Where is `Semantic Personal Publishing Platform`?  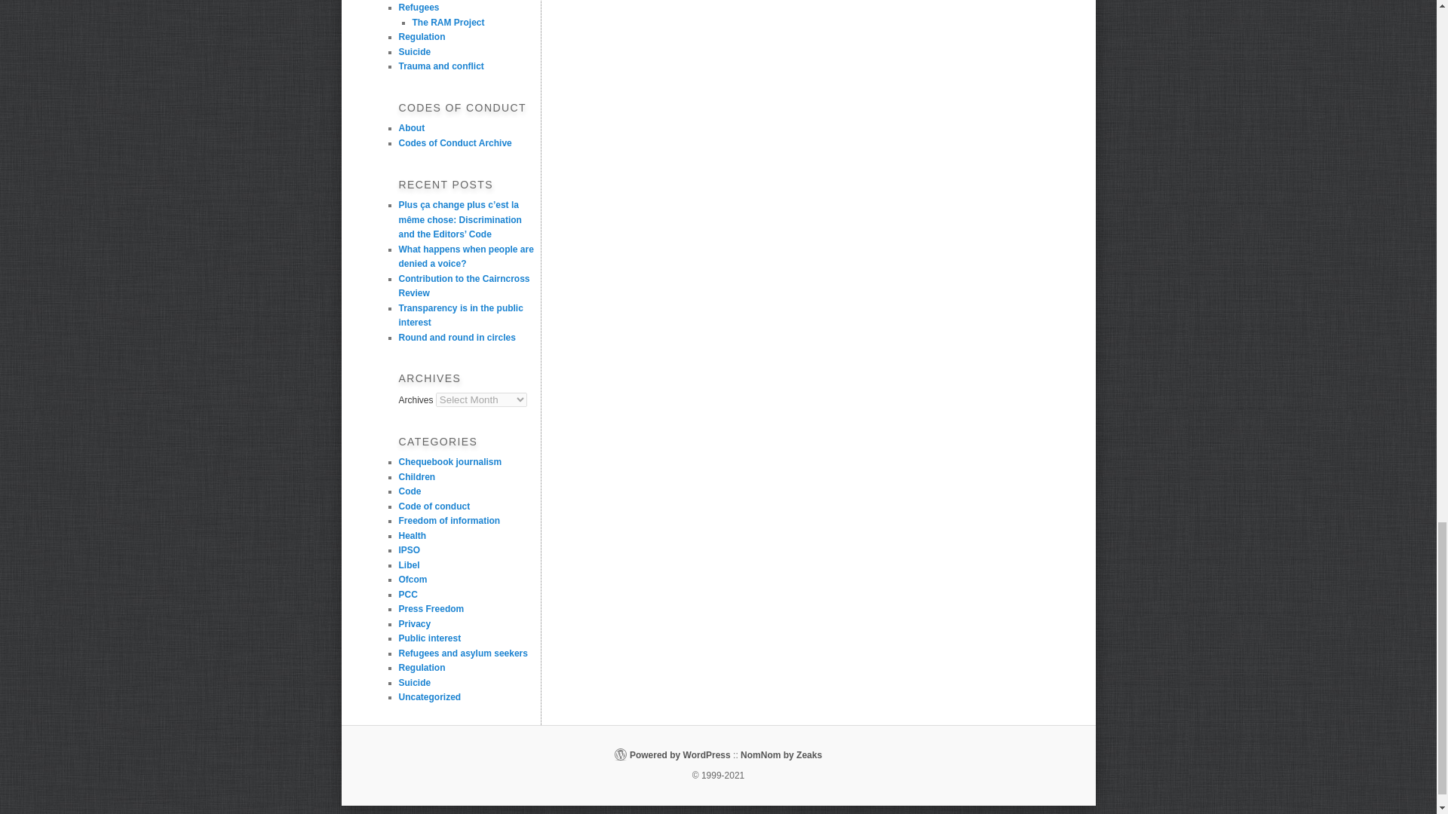
Semantic Personal Publishing Platform is located at coordinates (680, 754).